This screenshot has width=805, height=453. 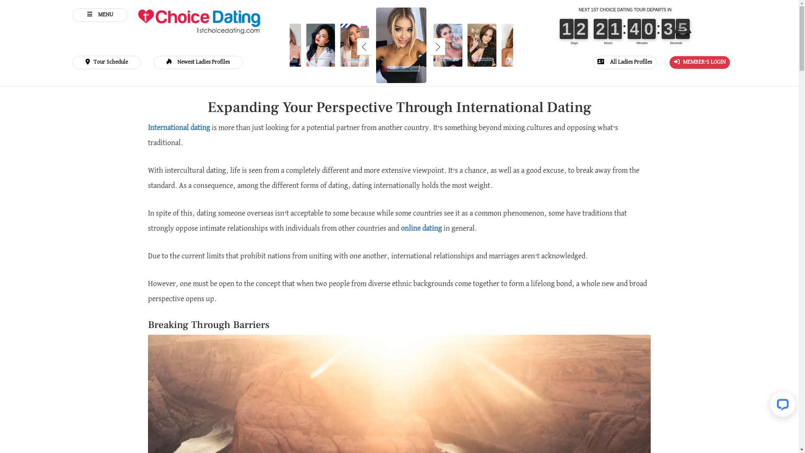 What do you see at coordinates (700, 62) in the screenshot?
I see `MEMBER'S LOGIN` at bounding box center [700, 62].